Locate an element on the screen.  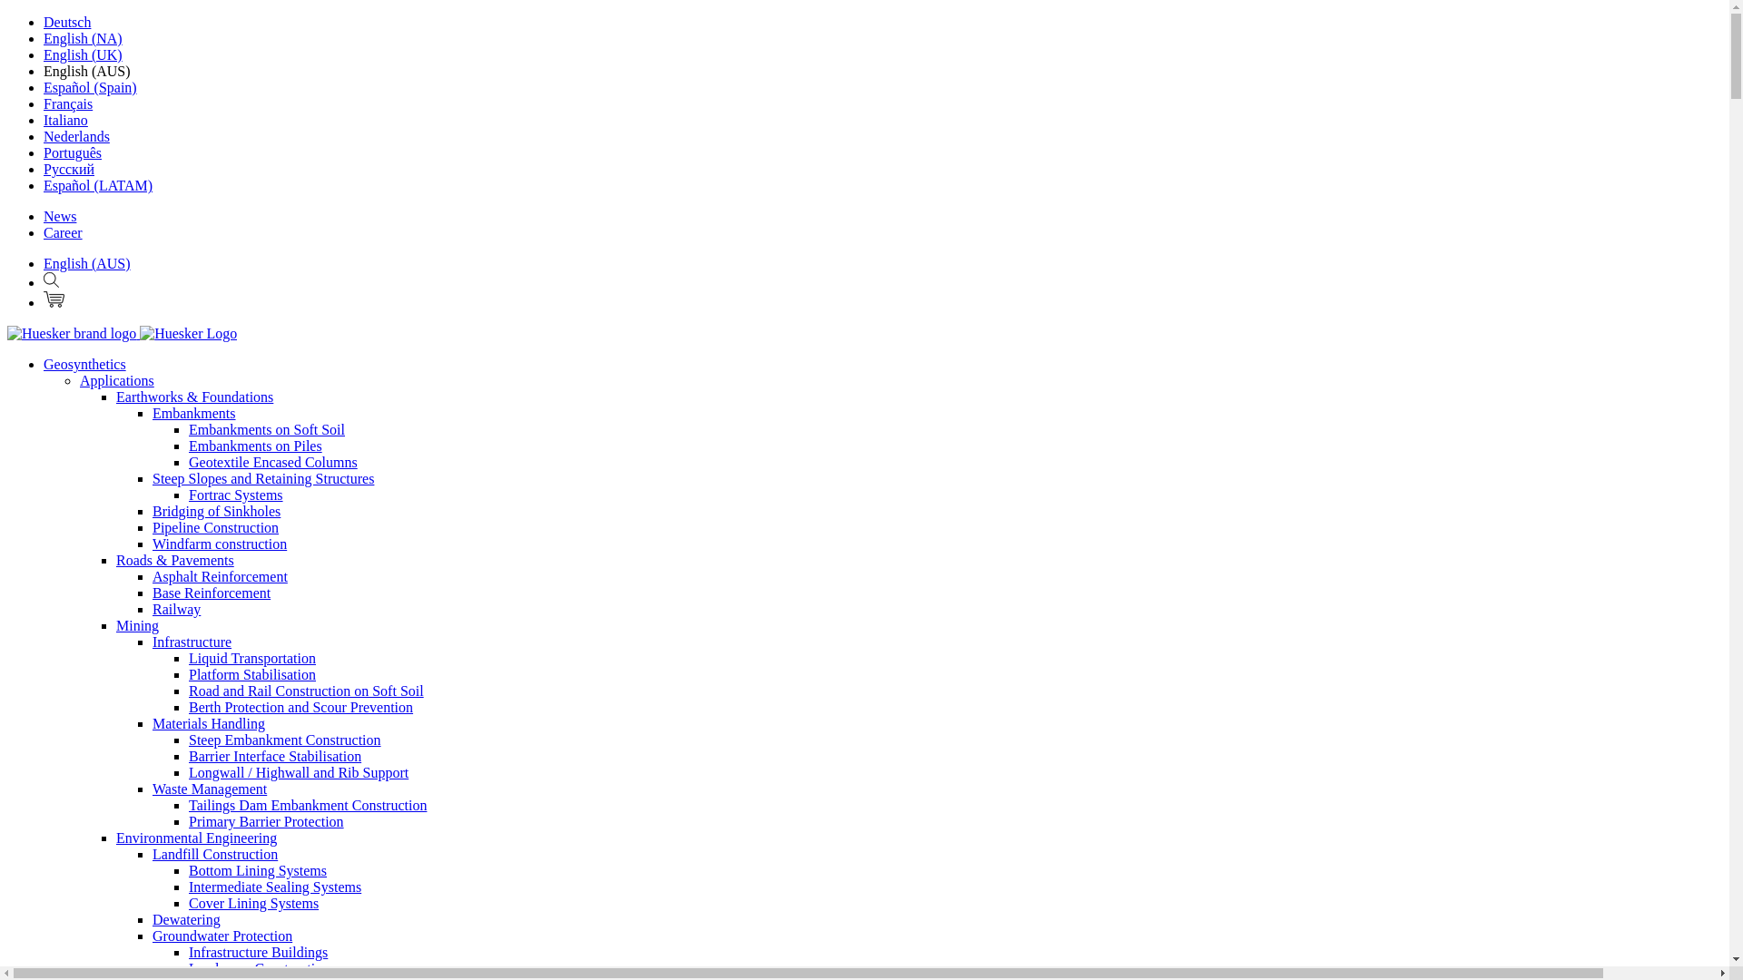
English (AUS) is located at coordinates (87, 263).